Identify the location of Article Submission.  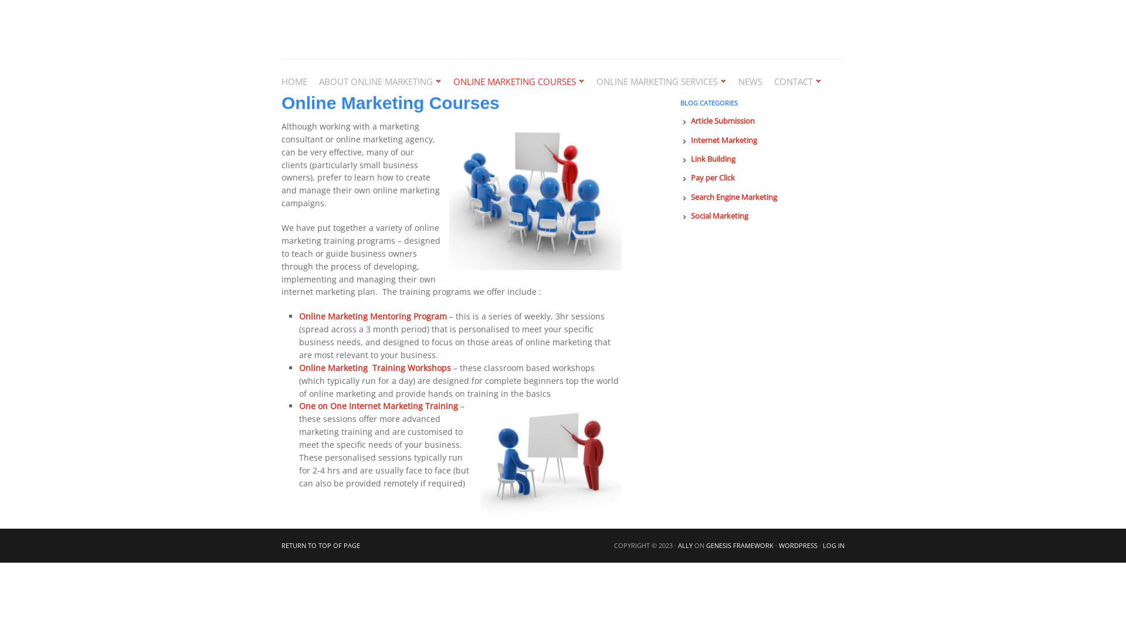
(723, 121).